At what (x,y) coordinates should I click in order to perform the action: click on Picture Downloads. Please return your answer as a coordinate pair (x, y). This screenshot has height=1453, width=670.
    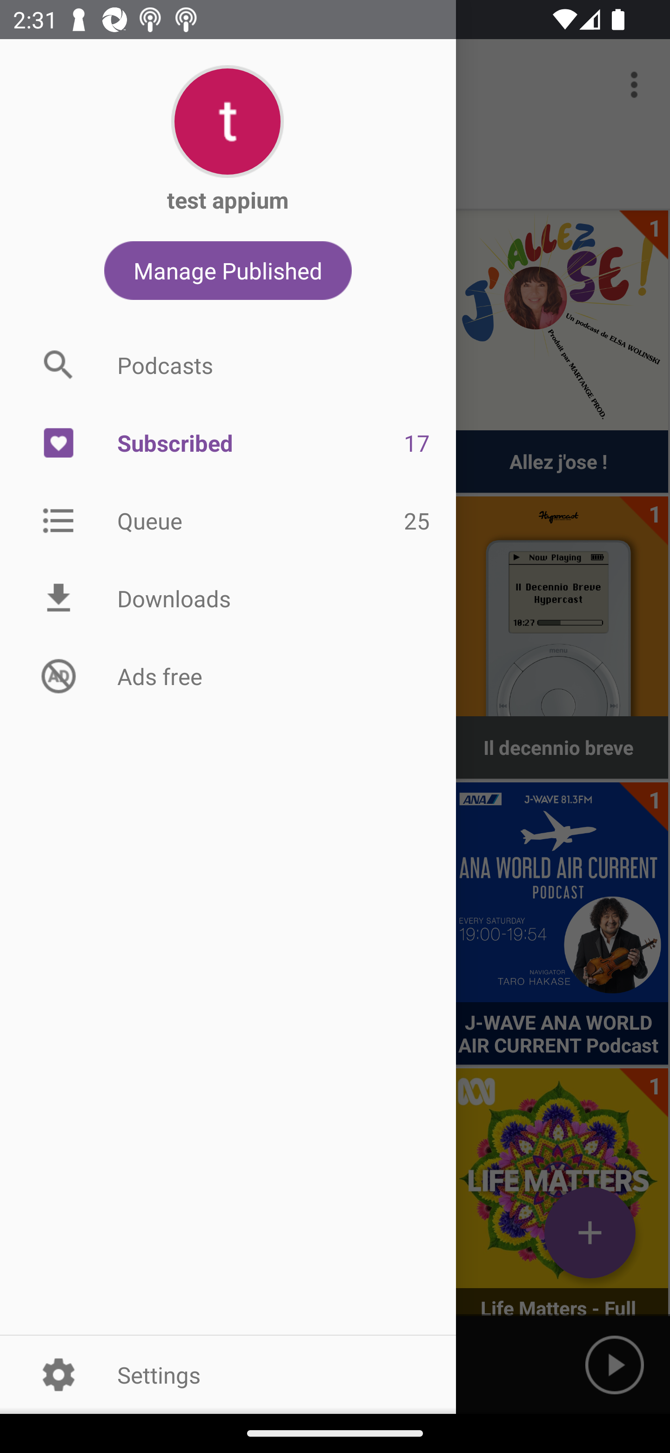
    Looking at the image, I should click on (228, 598).